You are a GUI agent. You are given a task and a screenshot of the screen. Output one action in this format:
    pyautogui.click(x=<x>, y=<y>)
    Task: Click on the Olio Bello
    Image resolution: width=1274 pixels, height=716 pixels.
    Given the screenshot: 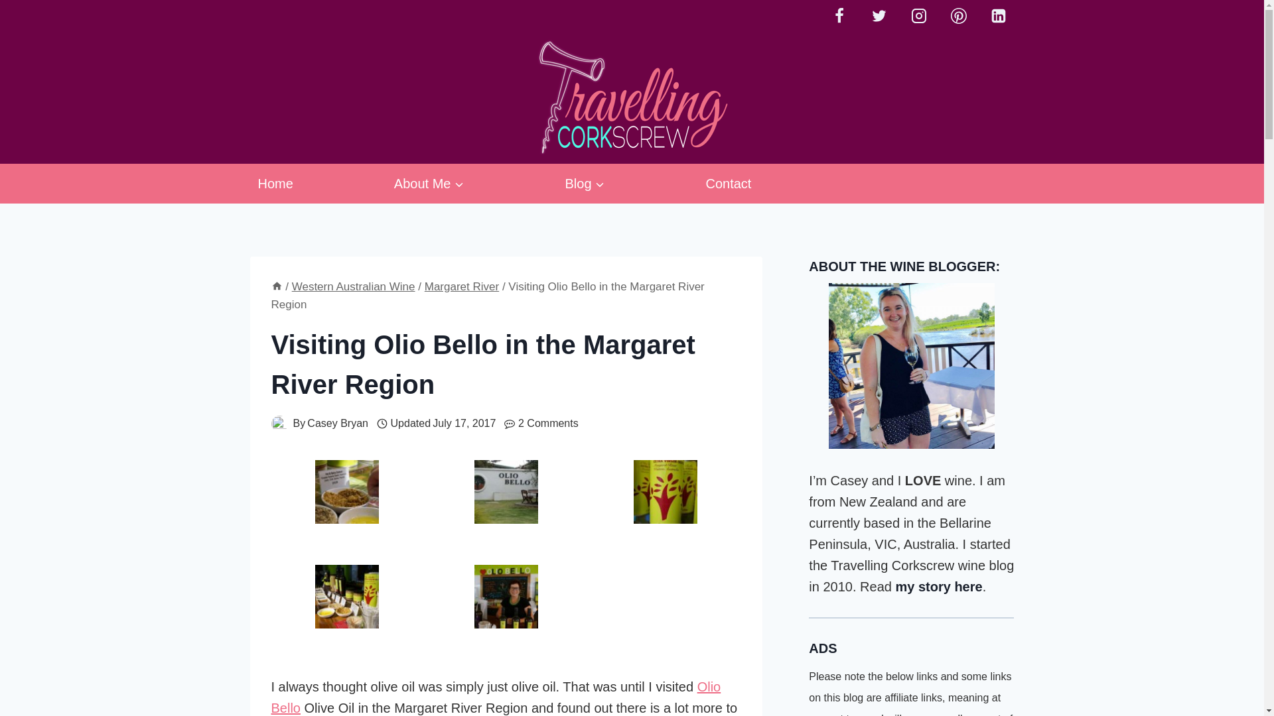 What is the action you would take?
    pyautogui.click(x=495, y=697)
    